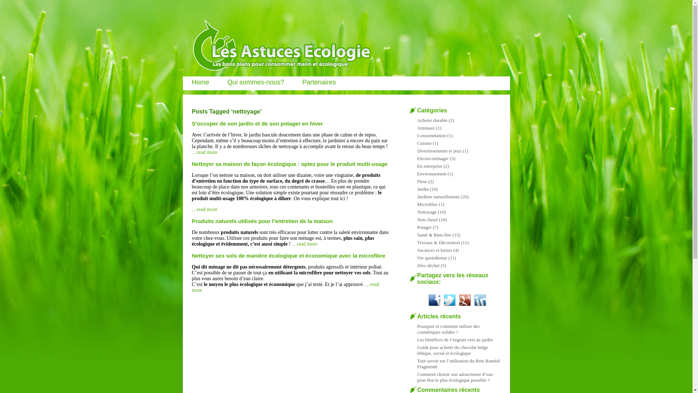  Describe the element at coordinates (256, 82) in the screenshot. I see `Qui sommes-nous?` at that location.